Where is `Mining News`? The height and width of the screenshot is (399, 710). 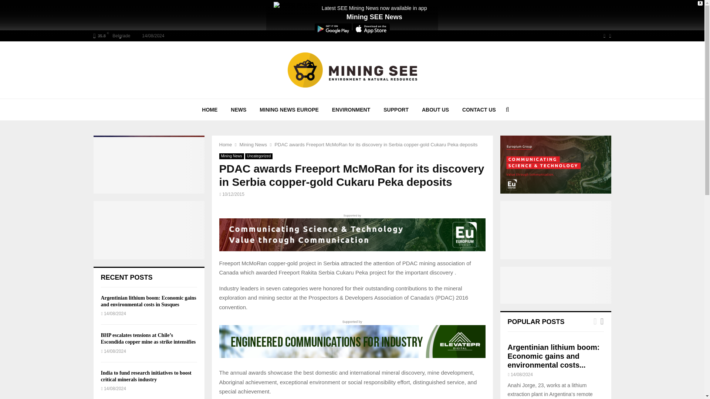 Mining News is located at coordinates (253, 144).